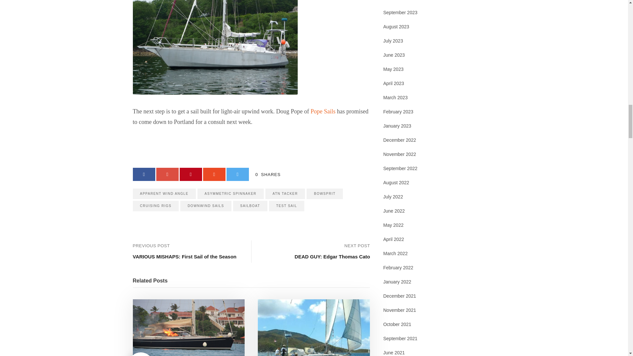 The height and width of the screenshot is (356, 633). I want to click on Swan 48 Avocation, so click(314, 328).